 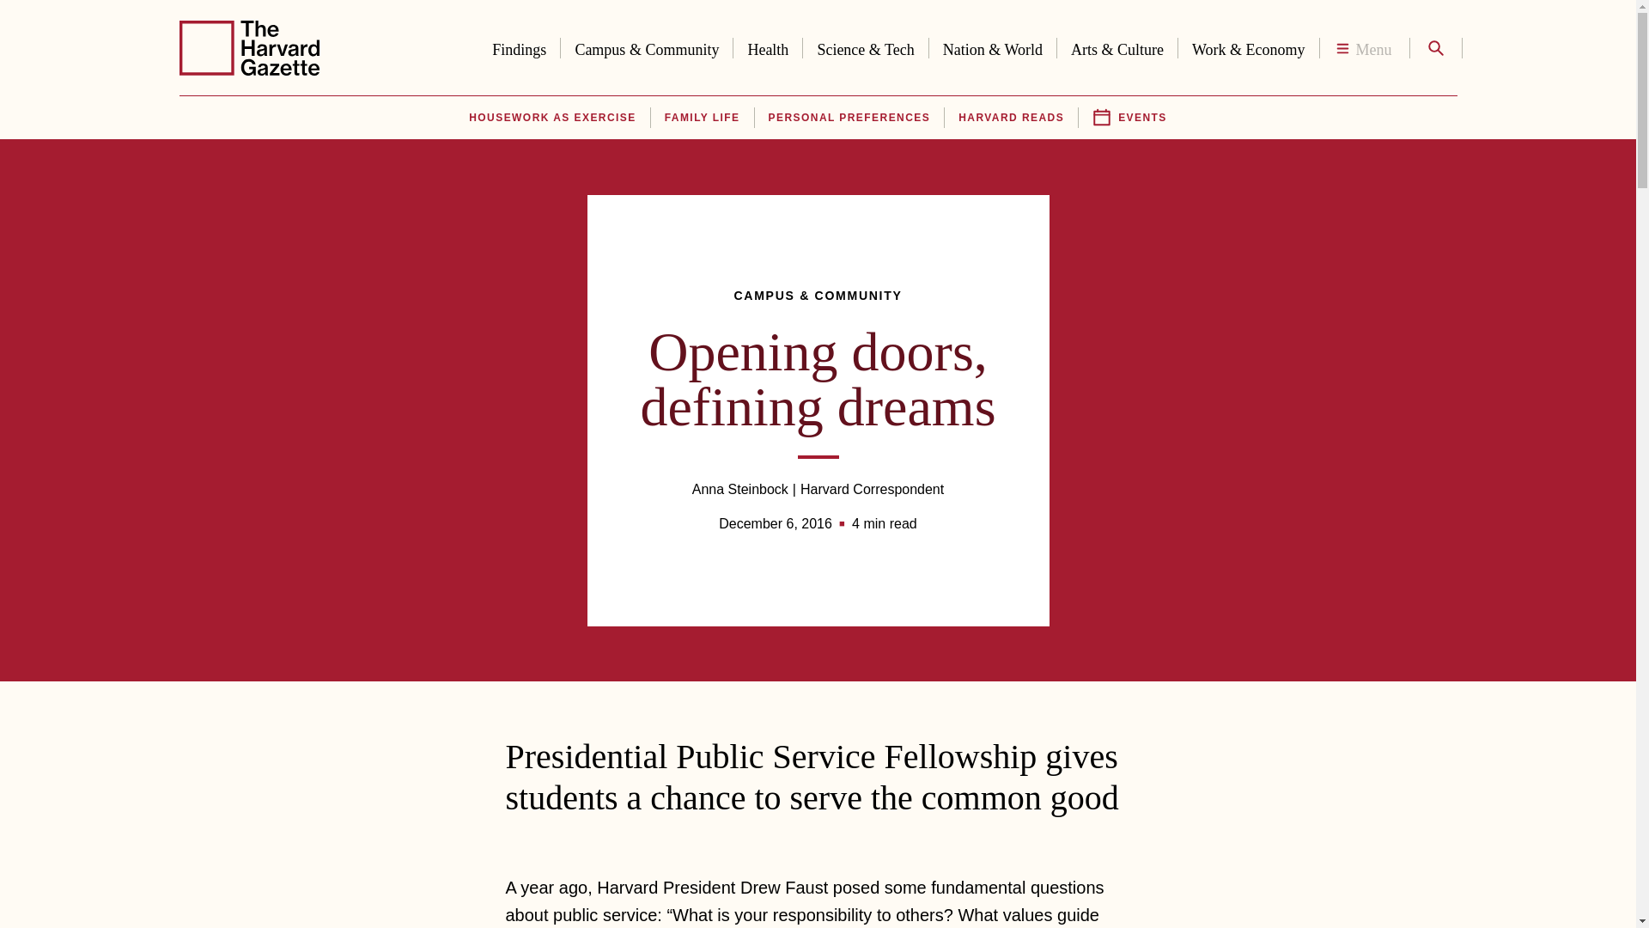 I want to click on Findings, so click(x=519, y=46).